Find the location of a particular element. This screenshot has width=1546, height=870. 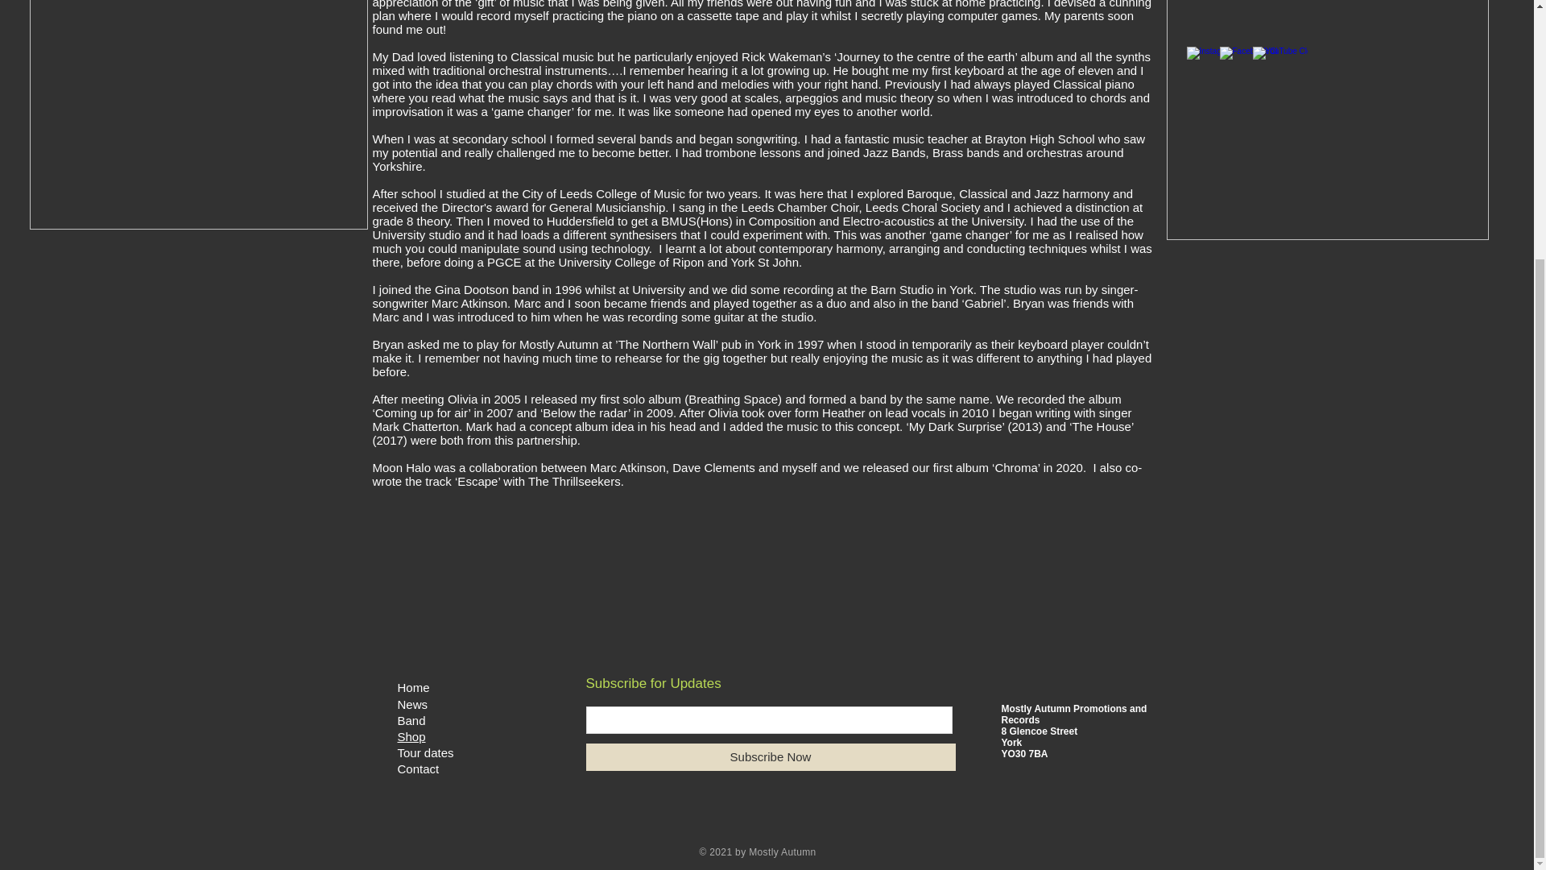

Home is located at coordinates (413, 686).